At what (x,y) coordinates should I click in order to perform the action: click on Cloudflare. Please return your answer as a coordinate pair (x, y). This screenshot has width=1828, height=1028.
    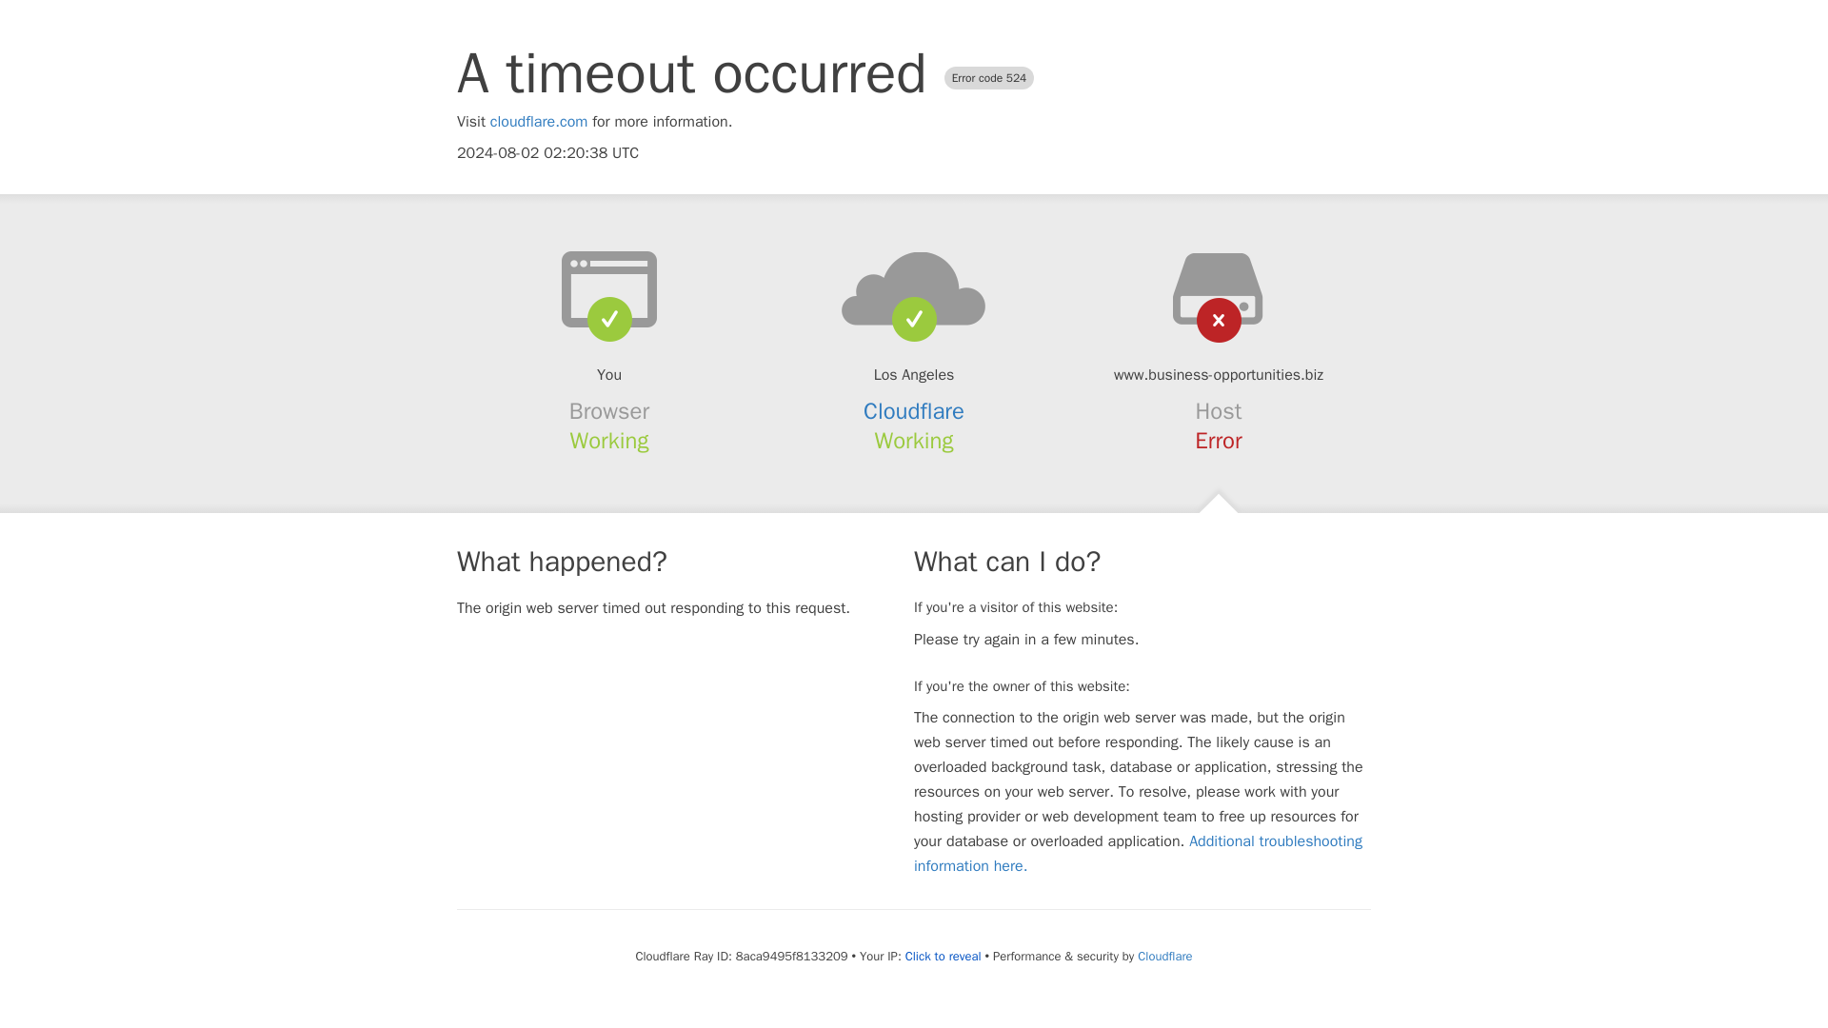
    Looking at the image, I should click on (914, 411).